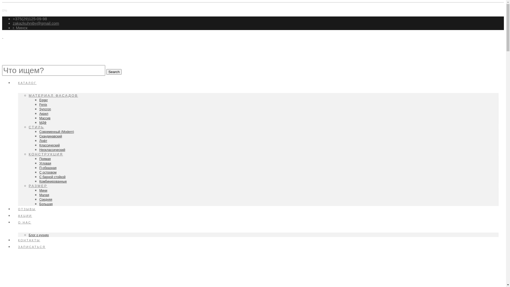 Image resolution: width=510 pixels, height=287 pixels. What do you see at coordinates (44, 100) in the screenshot?
I see `Egger` at bounding box center [44, 100].